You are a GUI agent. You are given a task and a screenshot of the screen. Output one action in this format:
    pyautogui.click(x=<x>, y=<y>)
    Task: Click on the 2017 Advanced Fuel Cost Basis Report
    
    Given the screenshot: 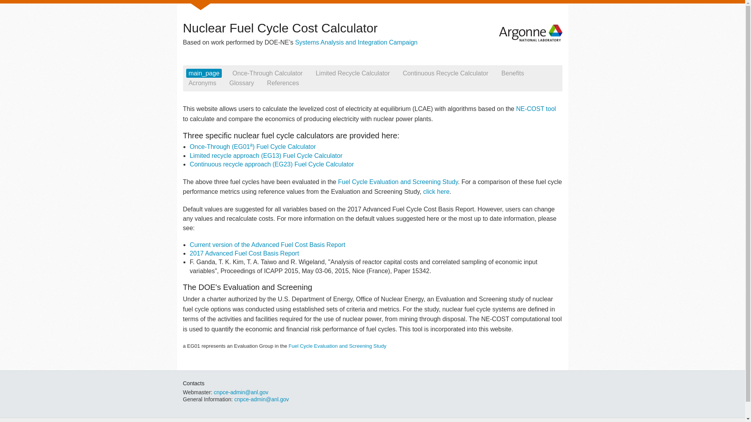 What is the action you would take?
    pyautogui.click(x=244, y=253)
    